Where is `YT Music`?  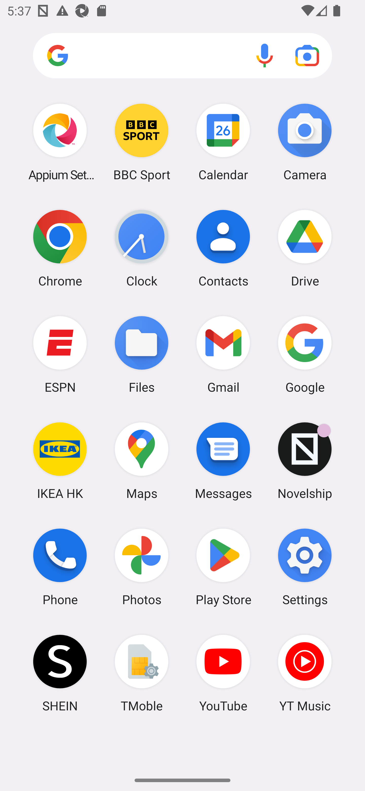 YT Music is located at coordinates (305, 673).